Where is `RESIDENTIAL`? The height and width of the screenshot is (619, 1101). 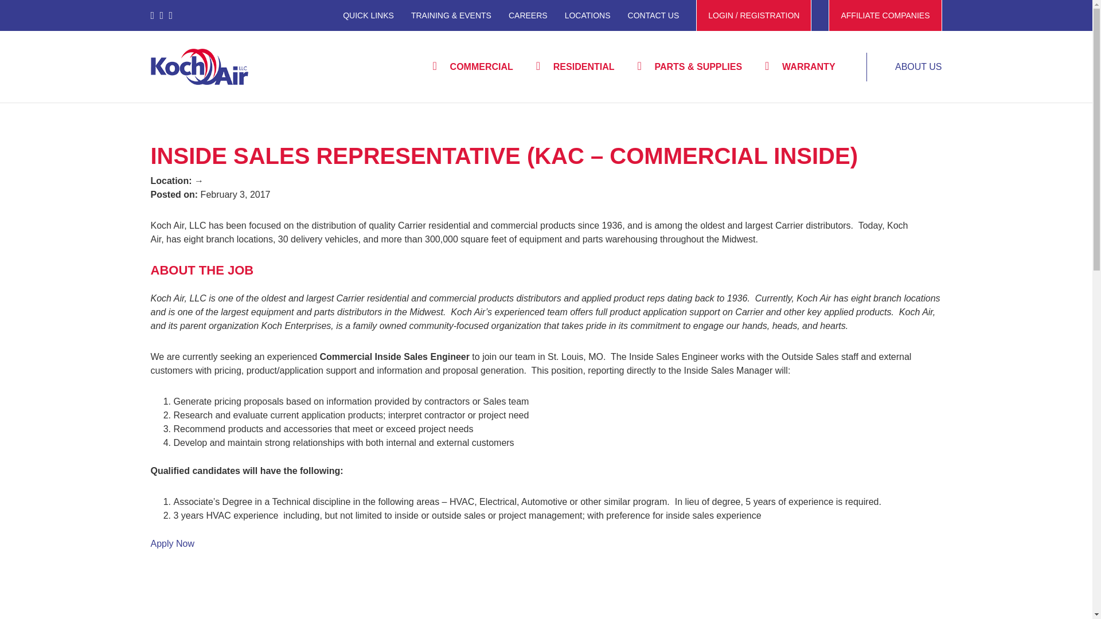 RESIDENTIAL is located at coordinates (576, 66).